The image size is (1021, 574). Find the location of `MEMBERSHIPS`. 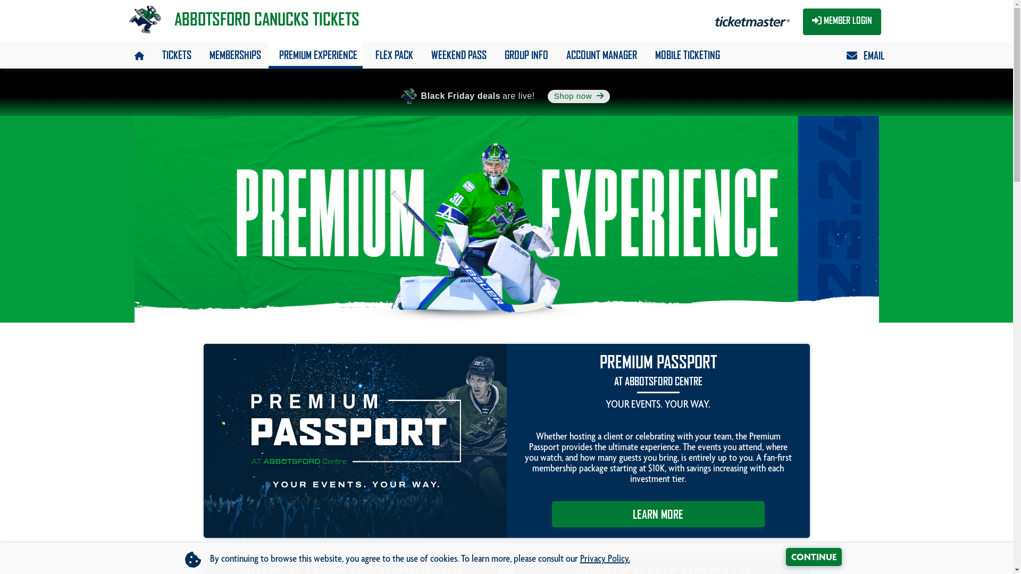

MEMBERSHIPS is located at coordinates (233, 54).